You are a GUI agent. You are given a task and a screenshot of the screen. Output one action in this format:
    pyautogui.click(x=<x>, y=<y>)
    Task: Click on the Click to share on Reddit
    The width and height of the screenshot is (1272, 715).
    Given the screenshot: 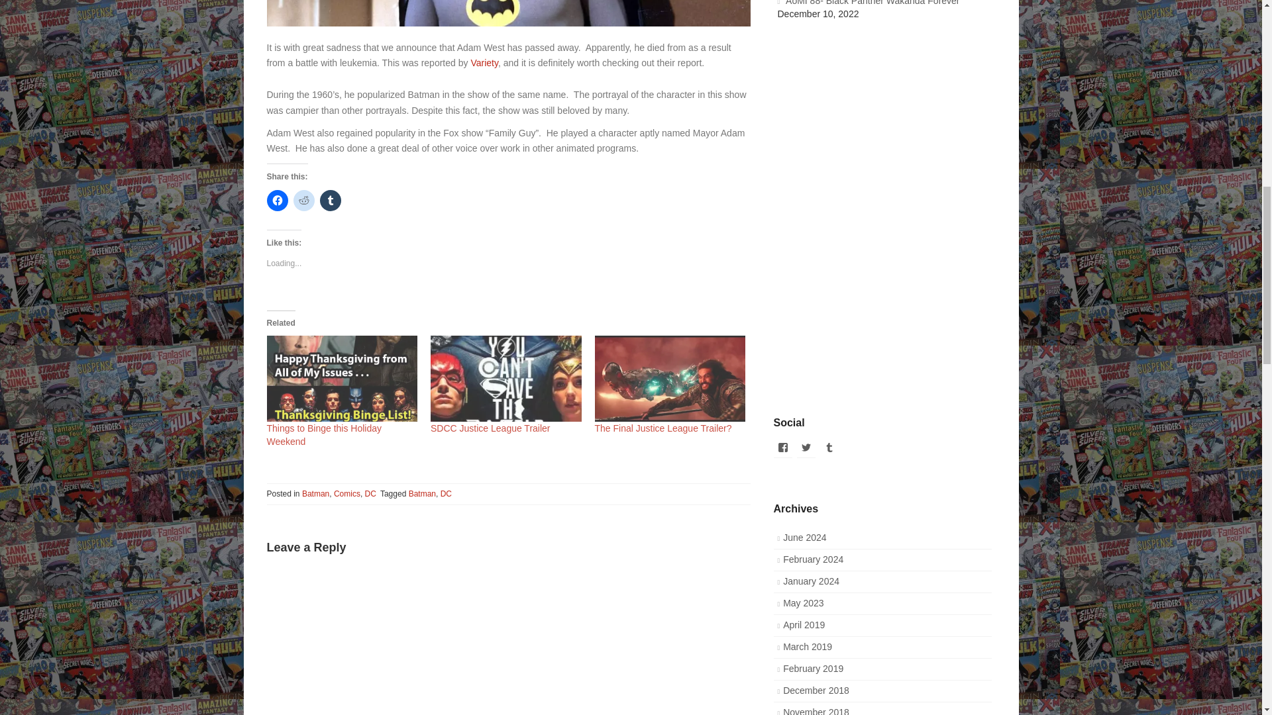 What is the action you would take?
    pyautogui.click(x=303, y=200)
    